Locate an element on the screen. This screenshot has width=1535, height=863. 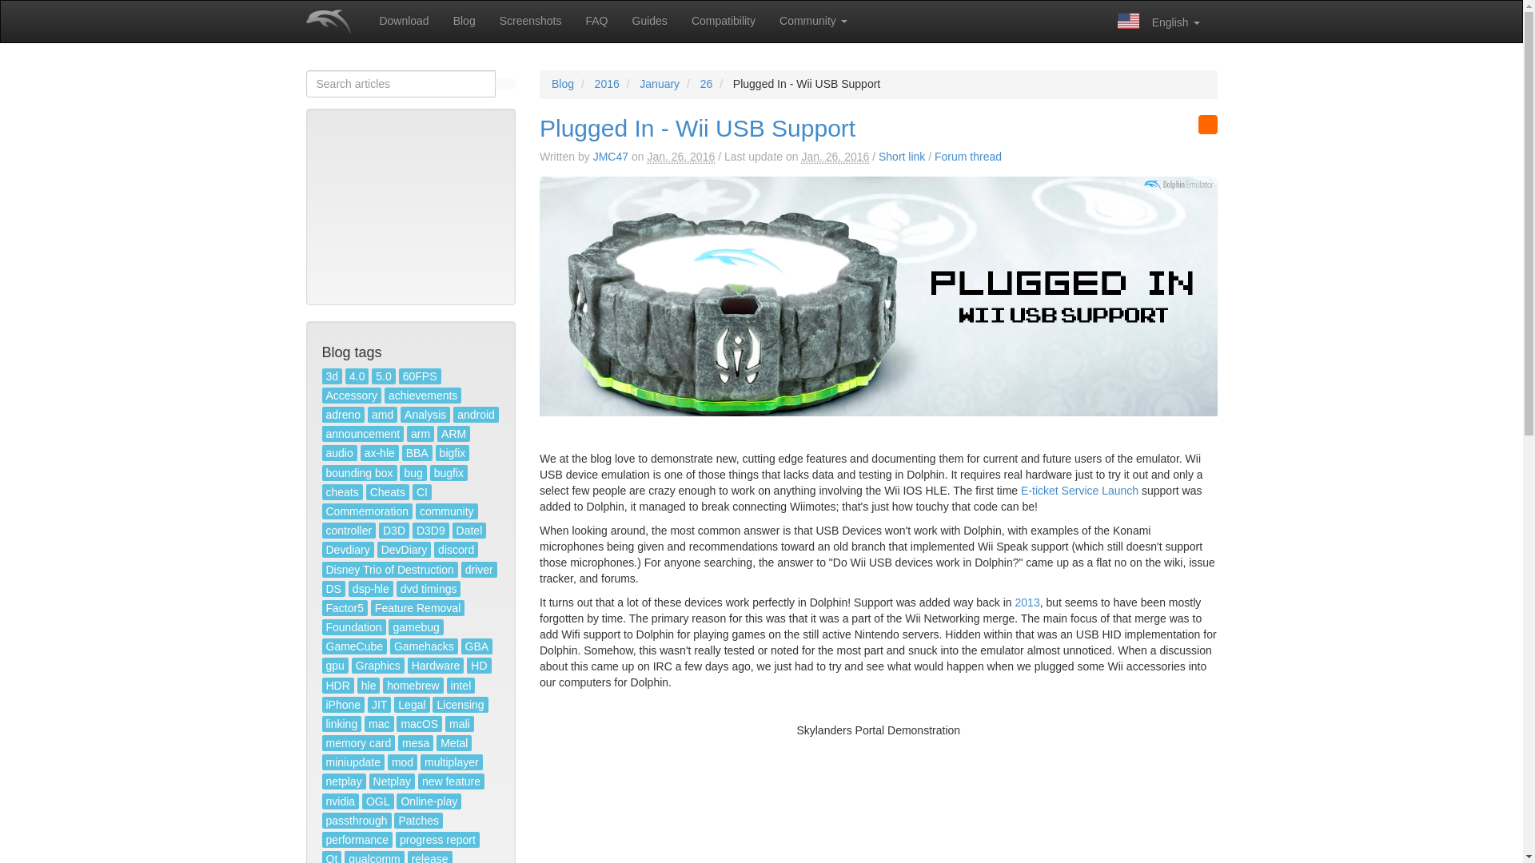
Show all JMC47's entries is located at coordinates (610, 157).